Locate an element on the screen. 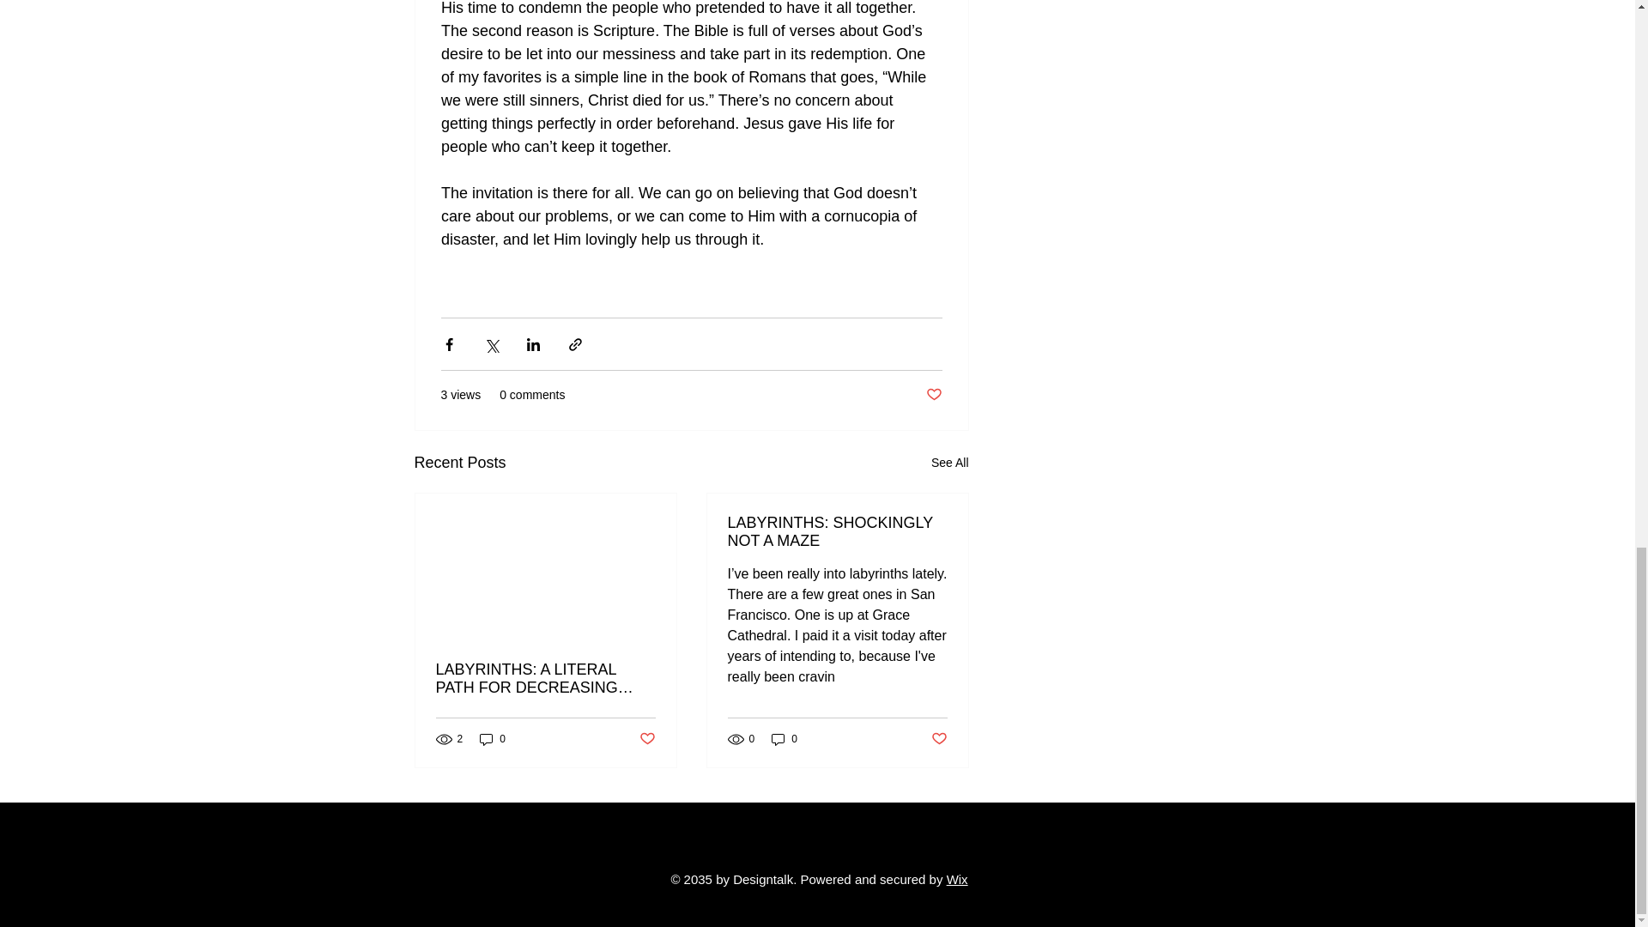 The height and width of the screenshot is (927, 1648). Post not marked as liked is located at coordinates (932, 395).